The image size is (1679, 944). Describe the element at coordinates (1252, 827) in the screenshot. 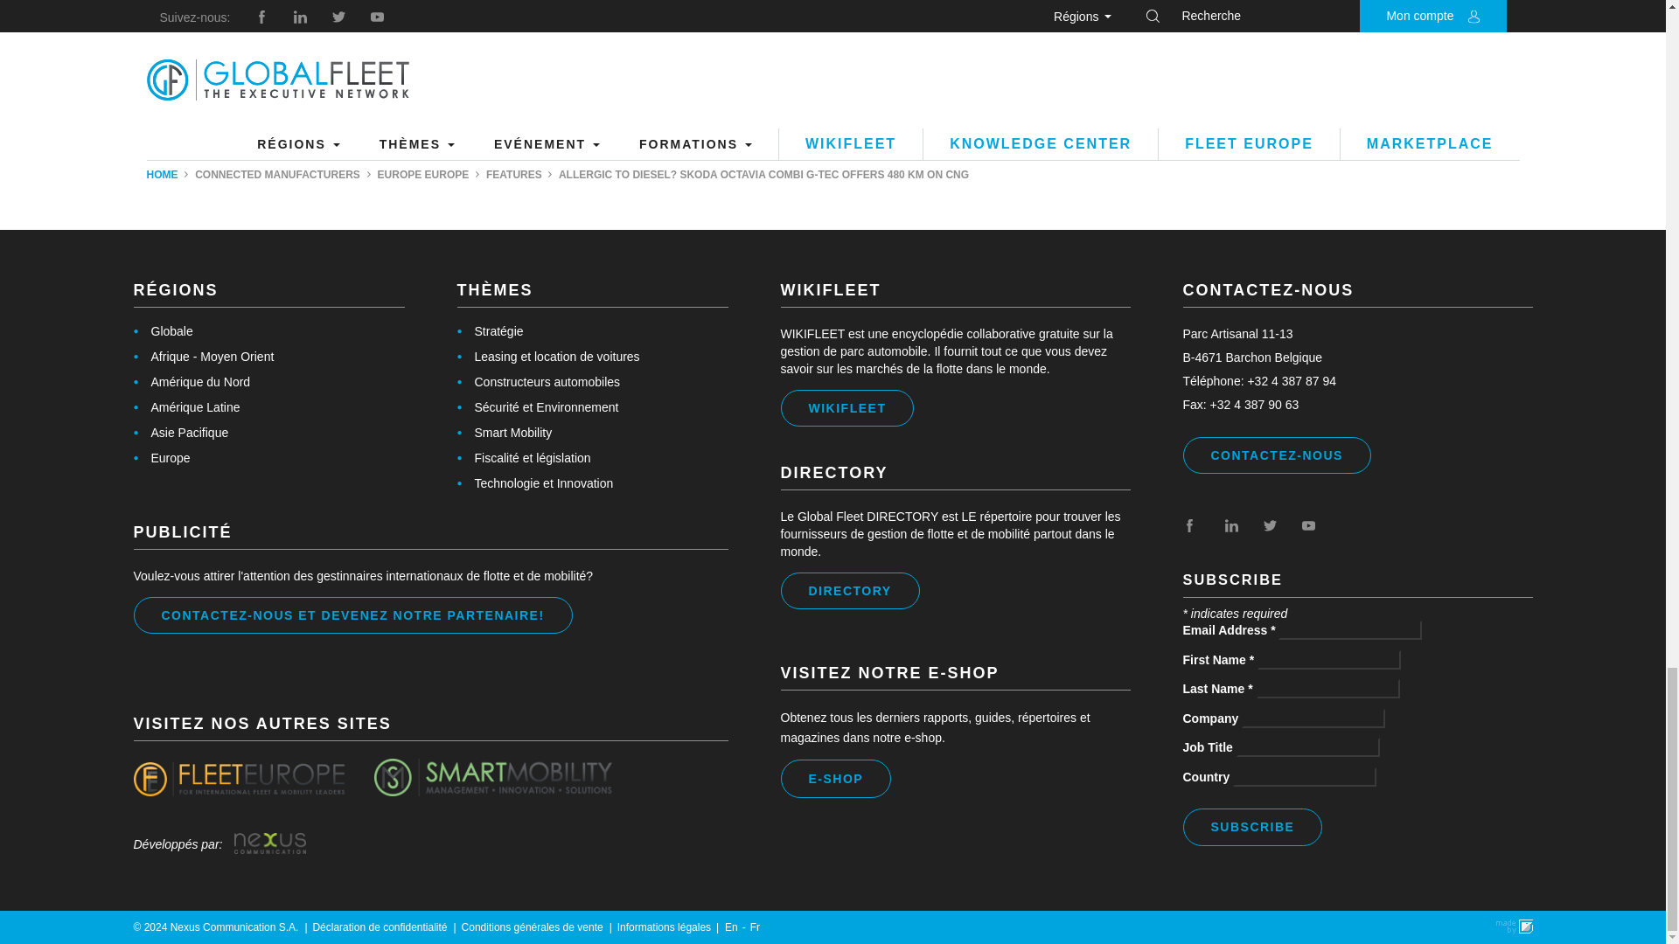

I see `Nexus logo` at that location.